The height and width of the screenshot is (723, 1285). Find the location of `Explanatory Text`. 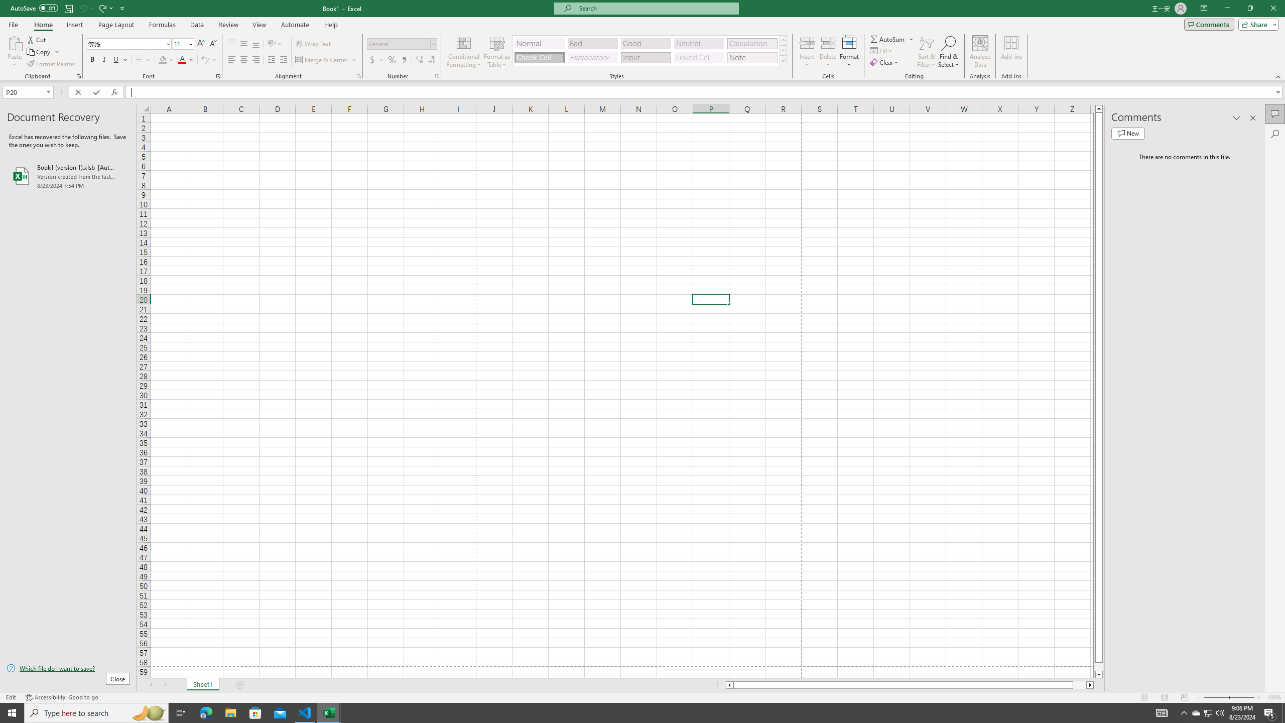

Explanatory Text is located at coordinates (592, 57).